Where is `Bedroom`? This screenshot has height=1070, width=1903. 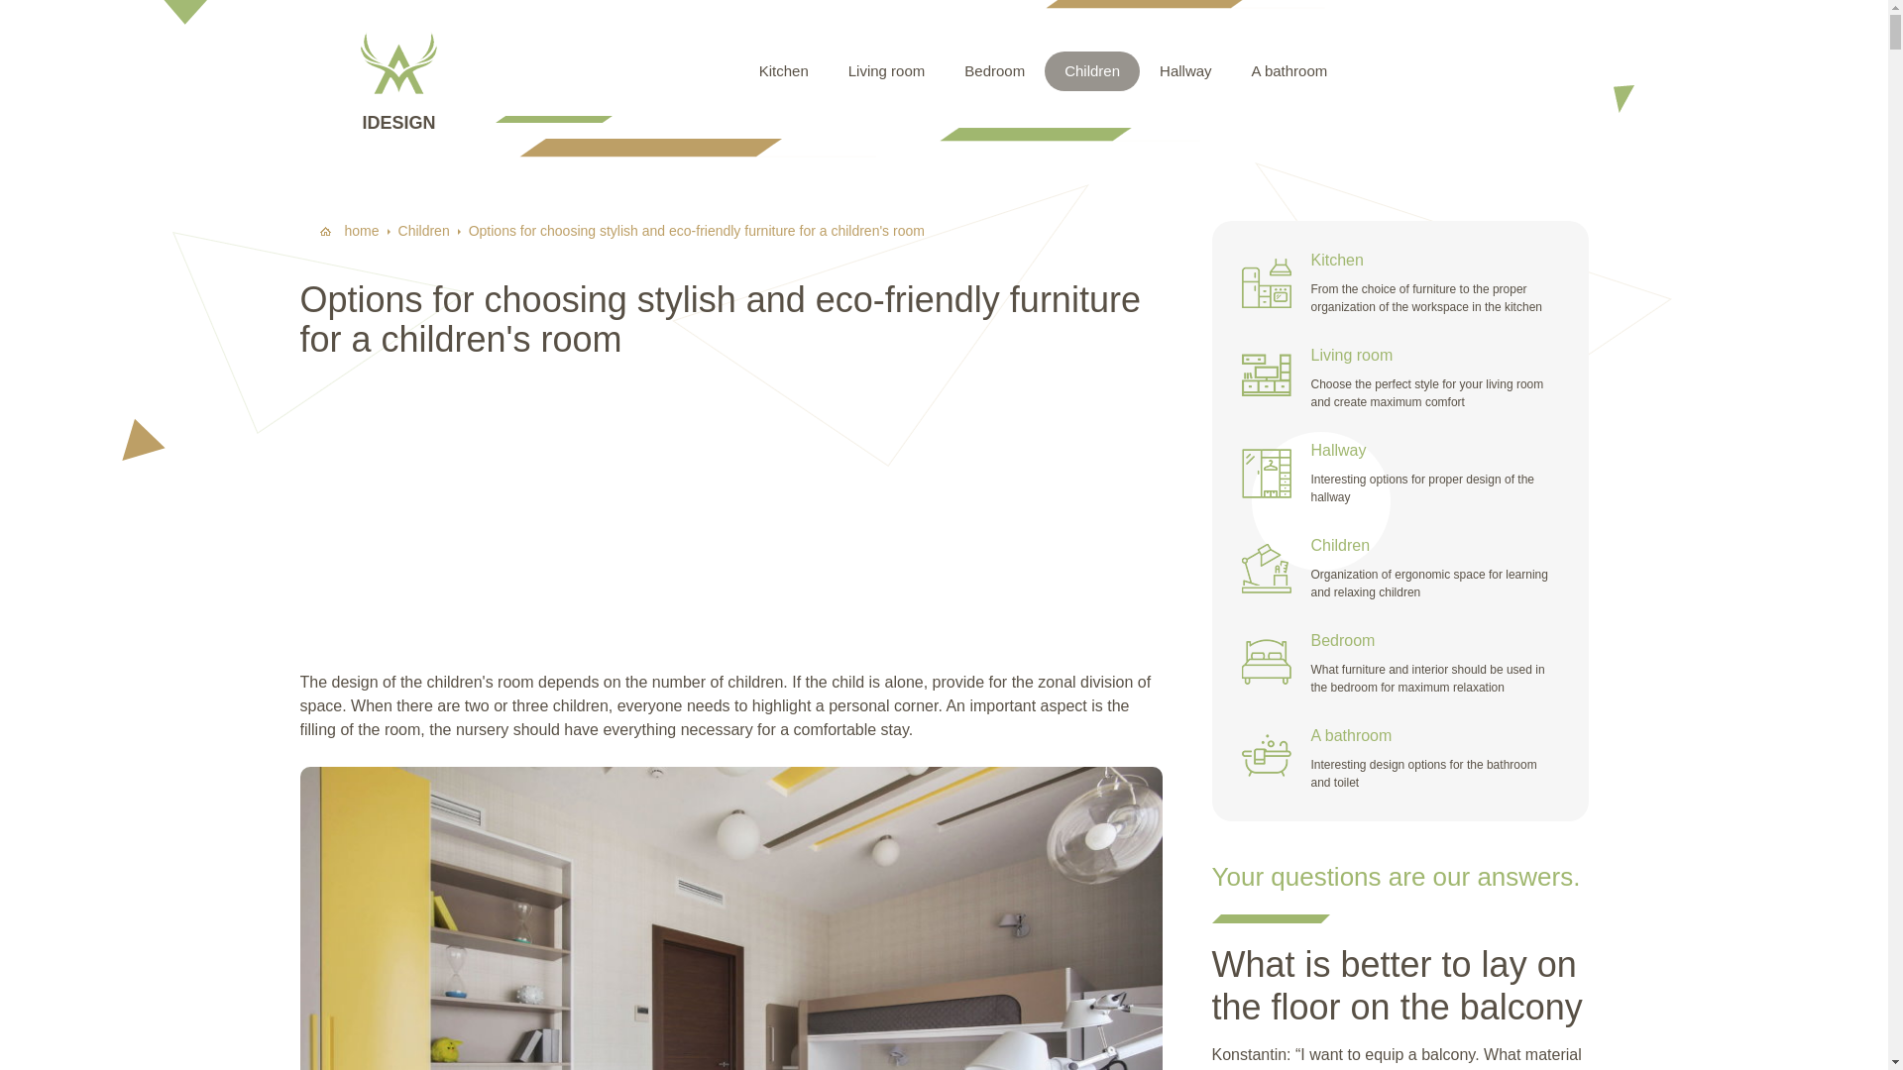
Bedroom is located at coordinates (994, 70).